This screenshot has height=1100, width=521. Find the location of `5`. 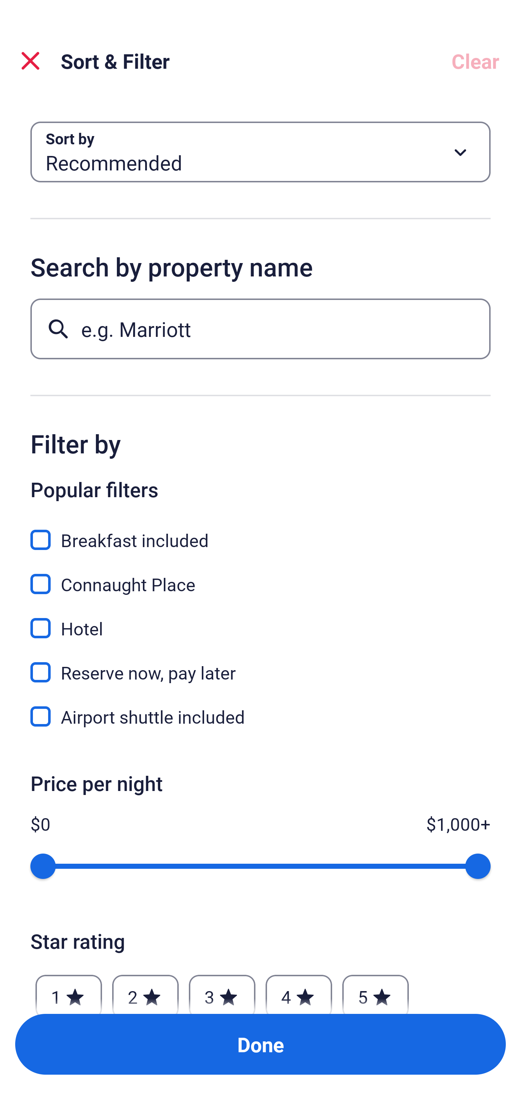

5 is located at coordinates (376, 990).